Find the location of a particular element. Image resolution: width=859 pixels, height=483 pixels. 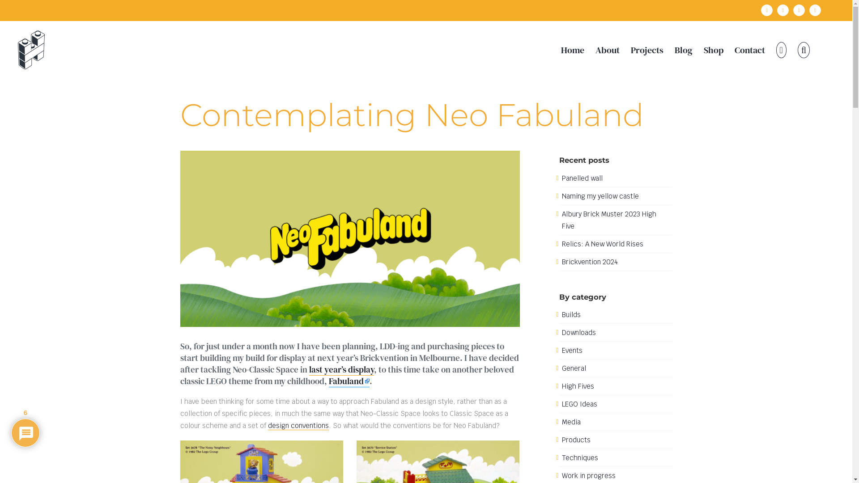

About is located at coordinates (608, 50).